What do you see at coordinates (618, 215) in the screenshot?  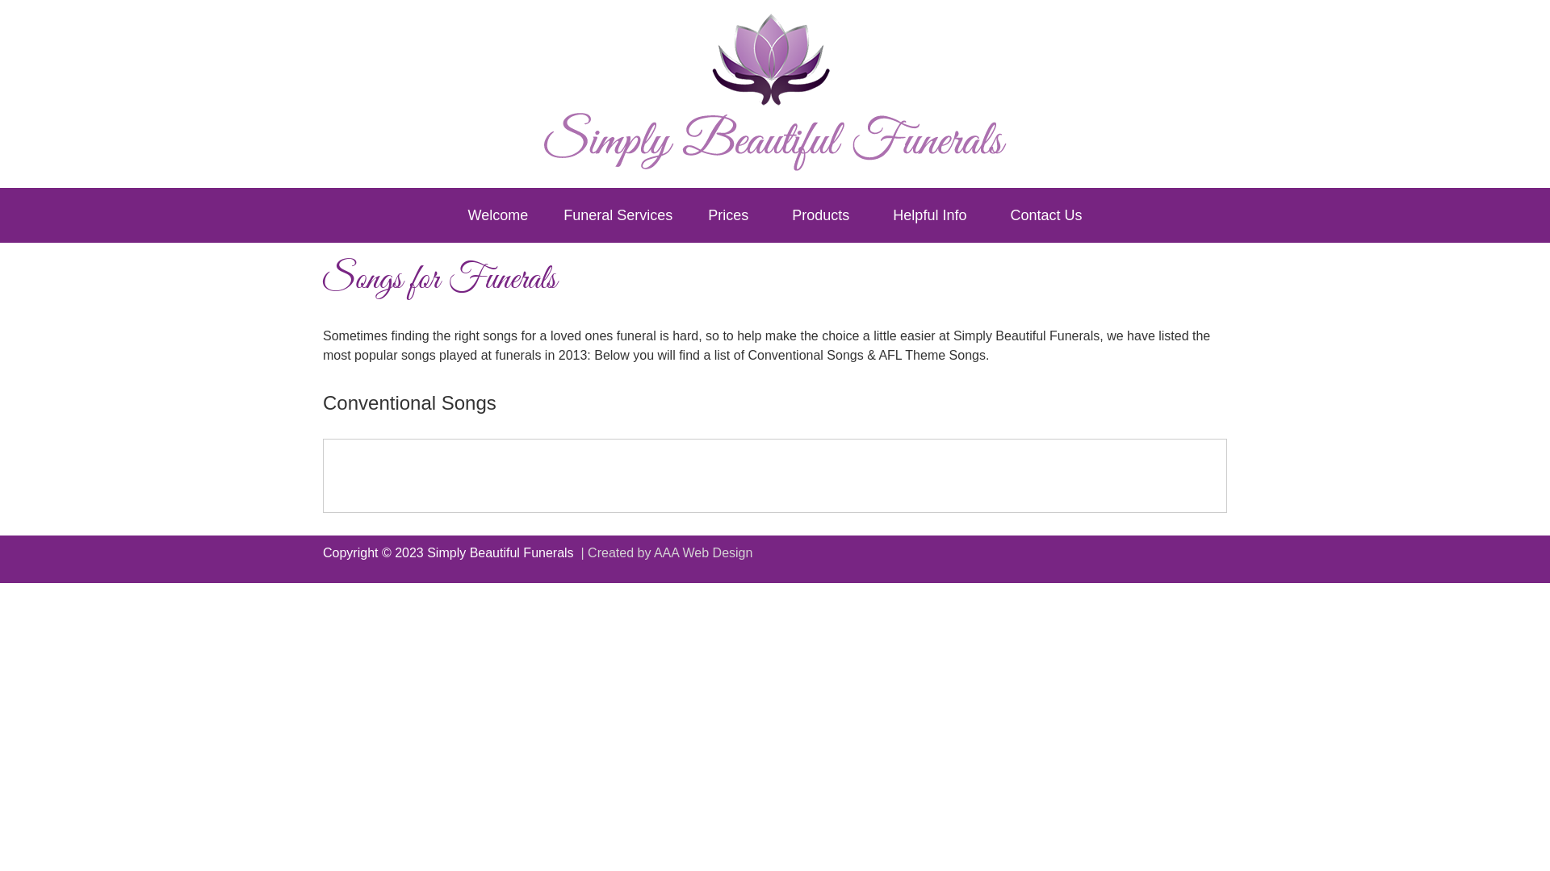 I see `Funeral Services` at bounding box center [618, 215].